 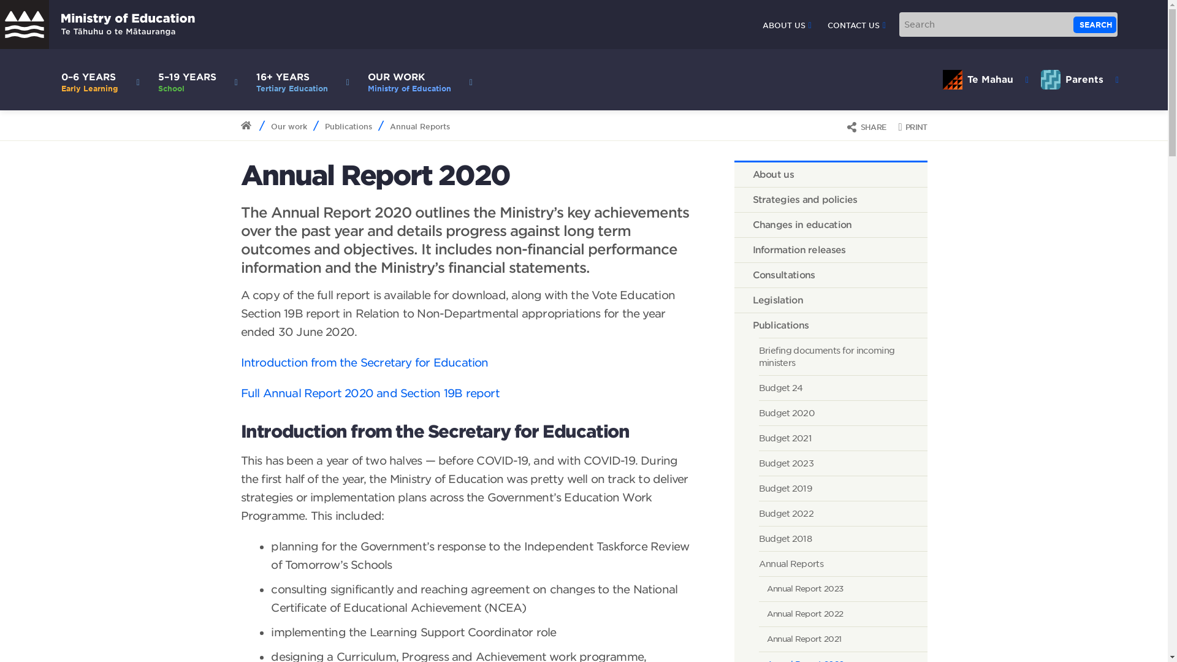 I want to click on Our work - Ministry of Education, so click(x=417, y=80).